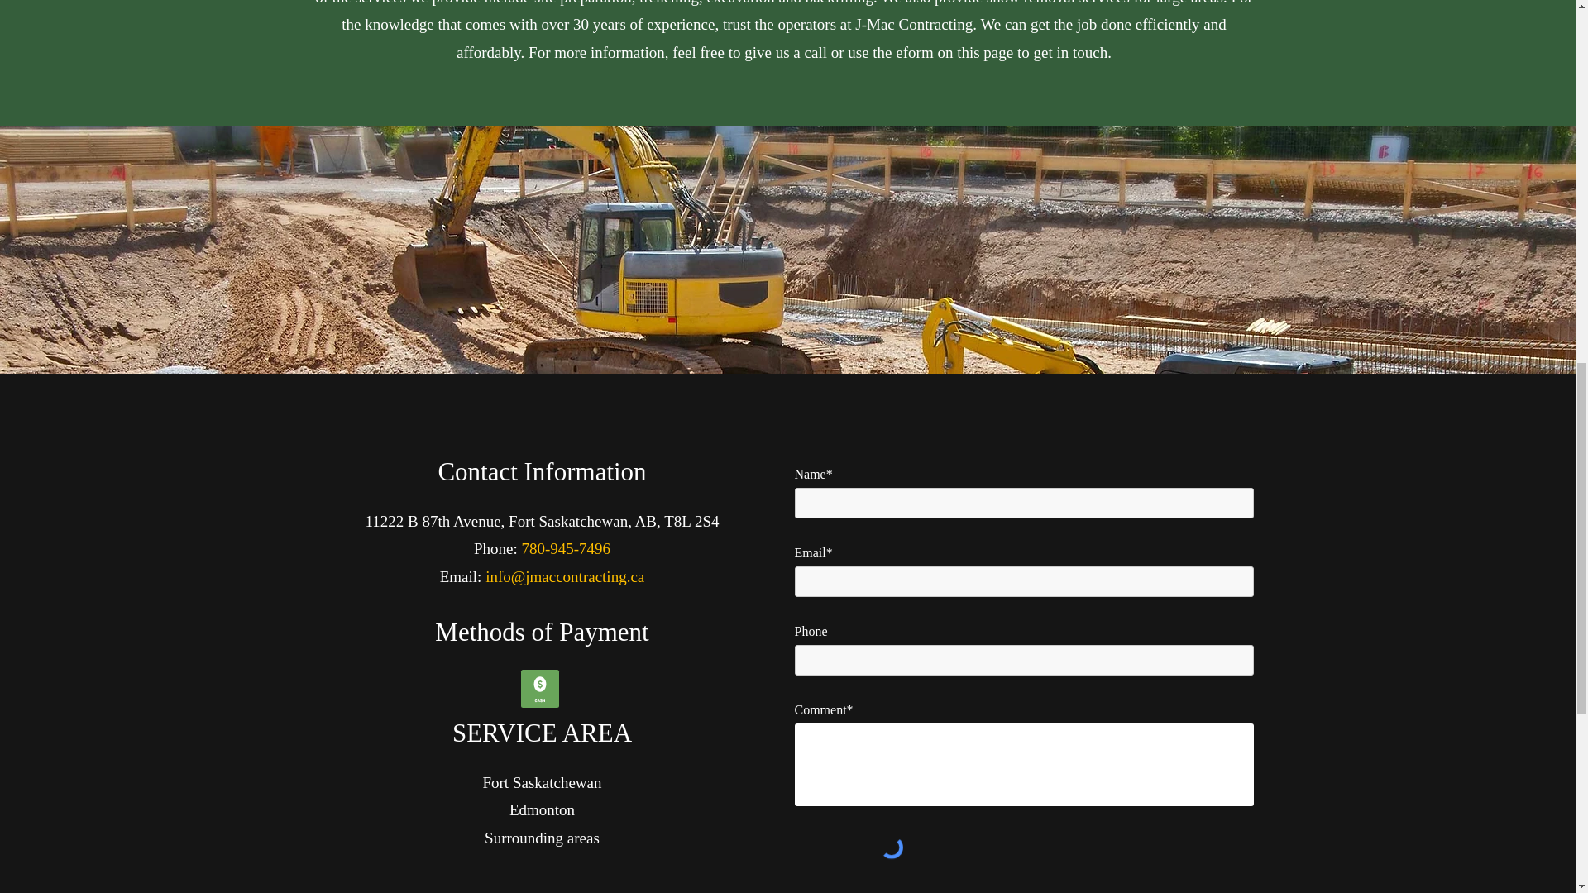 The width and height of the screenshot is (1588, 893). I want to click on 780-945-7496, so click(565, 548).